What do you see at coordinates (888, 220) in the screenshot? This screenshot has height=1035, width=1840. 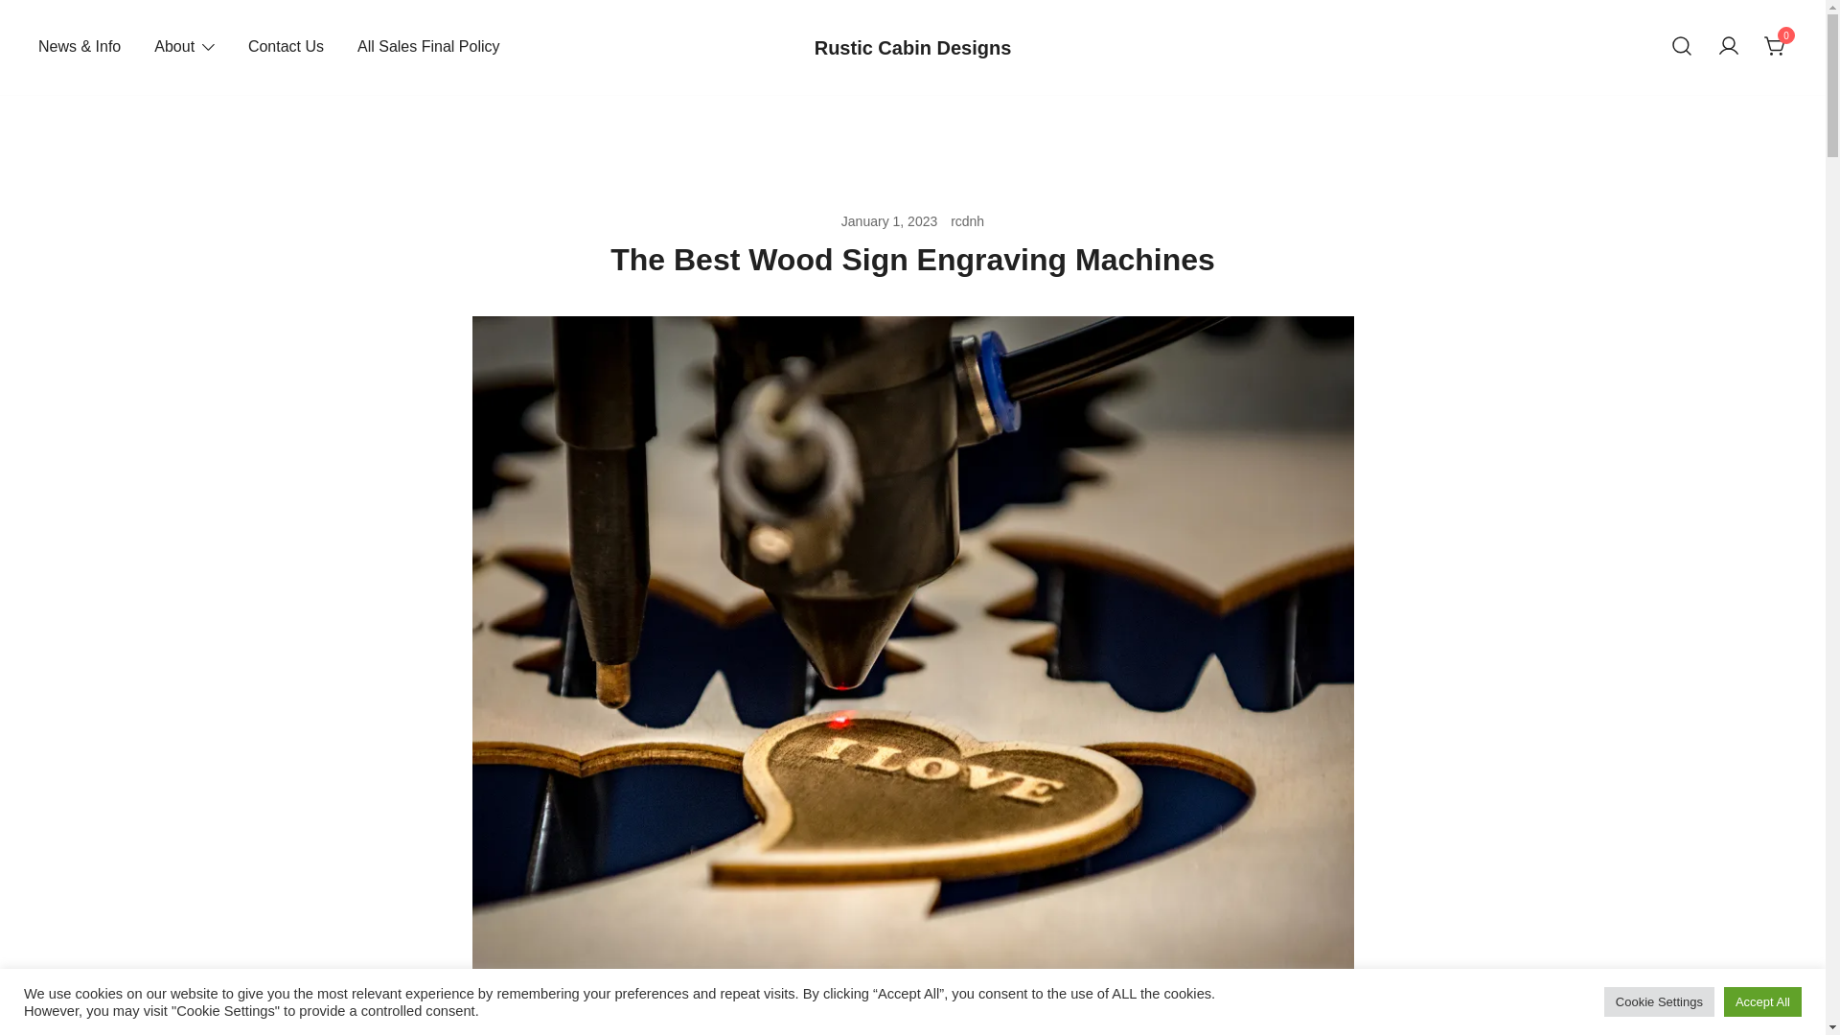 I see `January 1, 2023` at bounding box center [888, 220].